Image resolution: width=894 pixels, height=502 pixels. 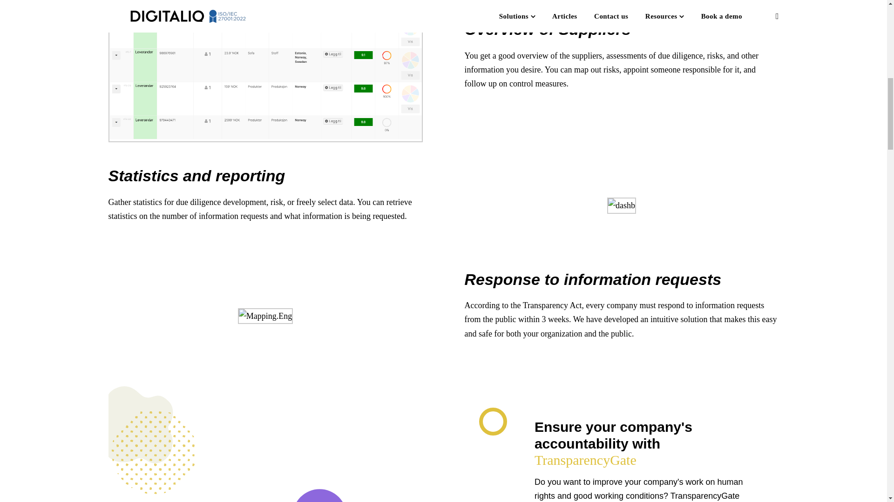 What do you see at coordinates (621, 205) in the screenshot?
I see `dashb` at bounding box center [621, 205].